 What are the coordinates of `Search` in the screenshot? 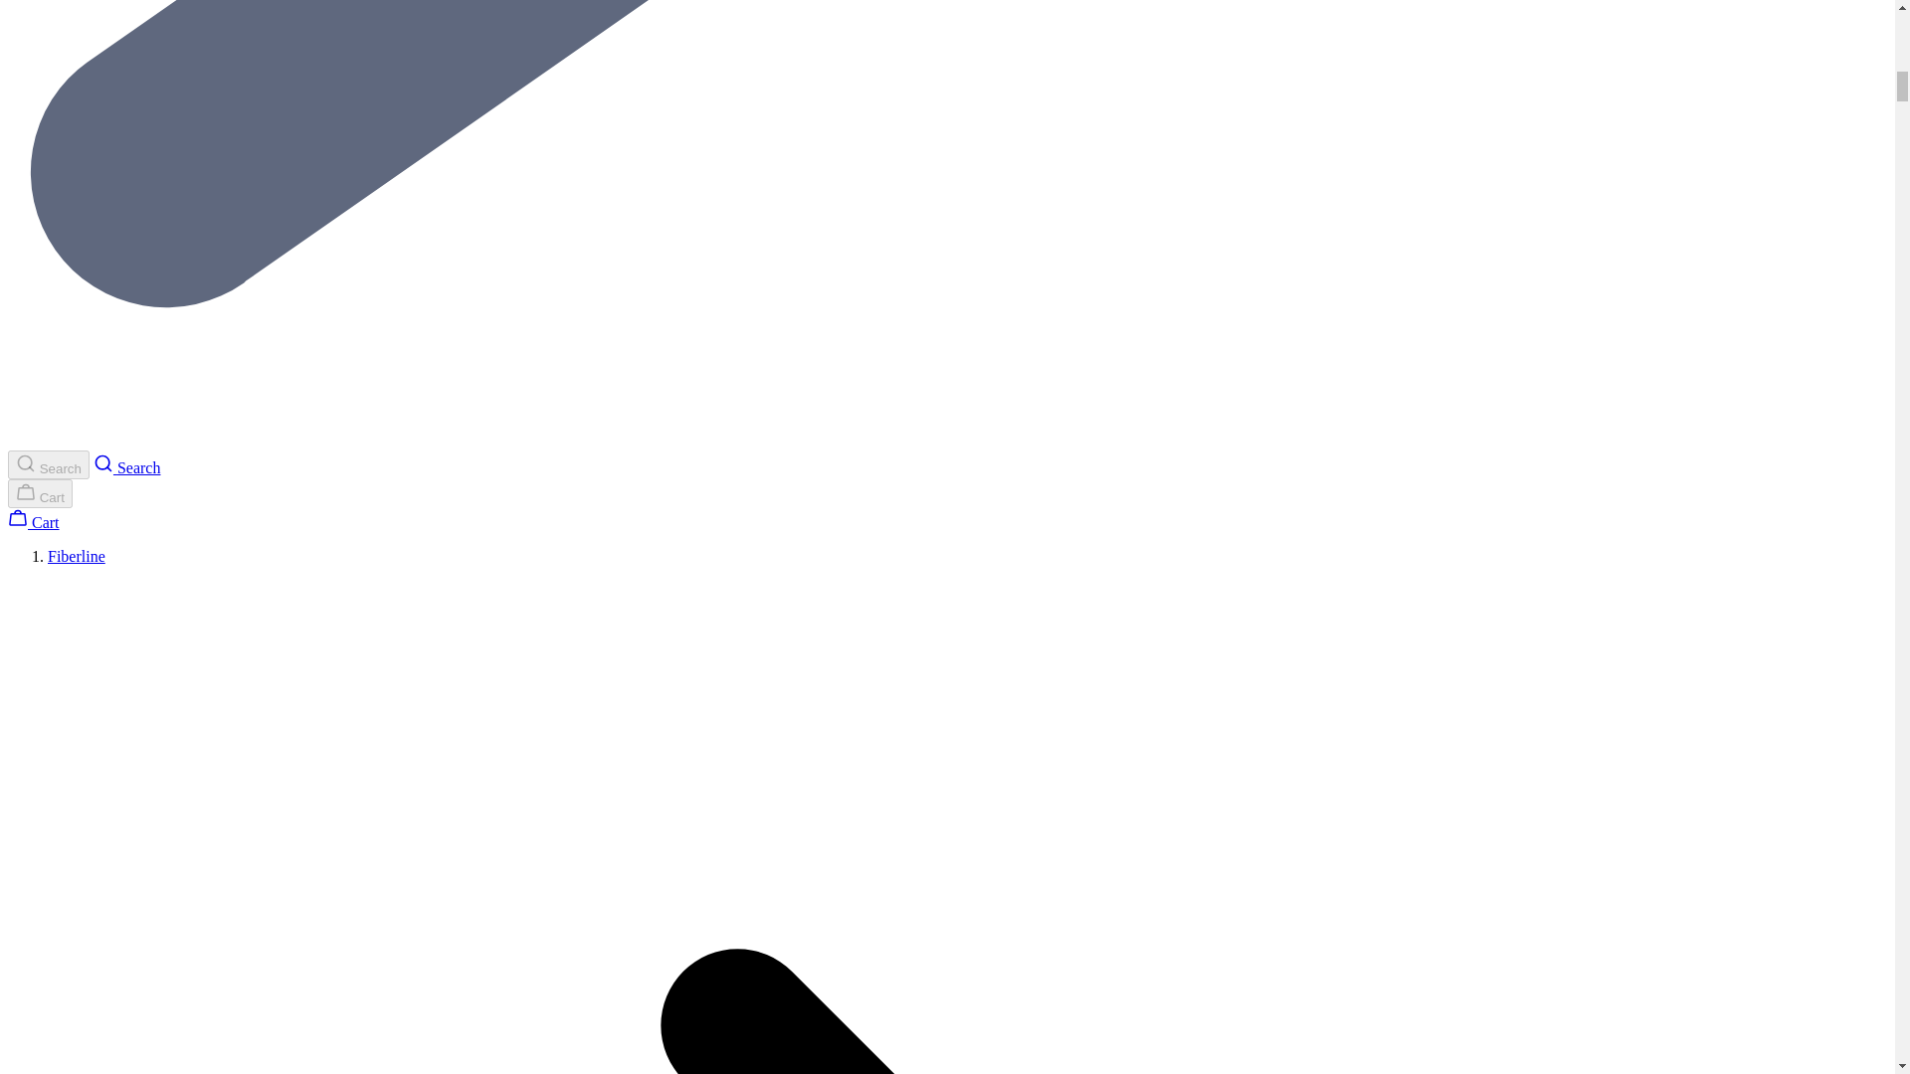 It's located at (48, 463).